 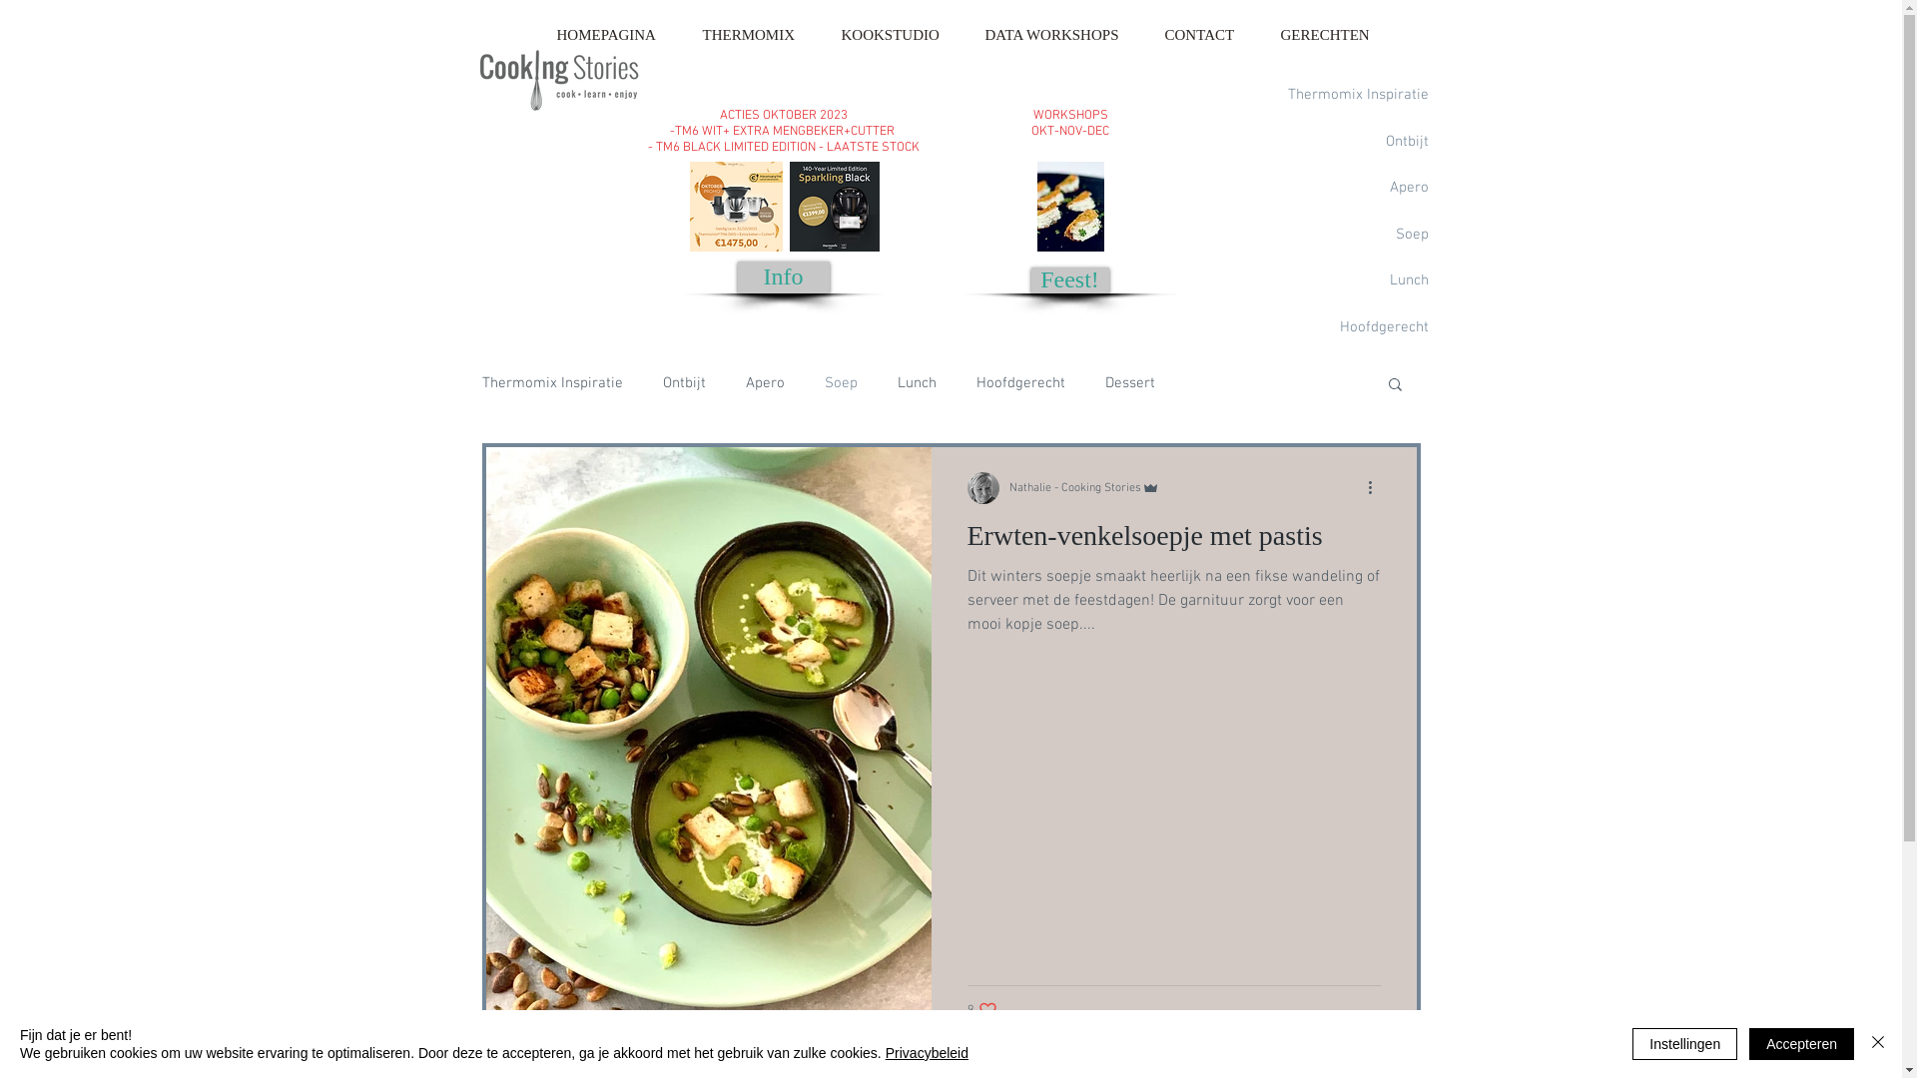 What do you see at coordinates (1356, 142) in the screenshot?
I see `Ontbijt` at bounding box center [1356, 142].